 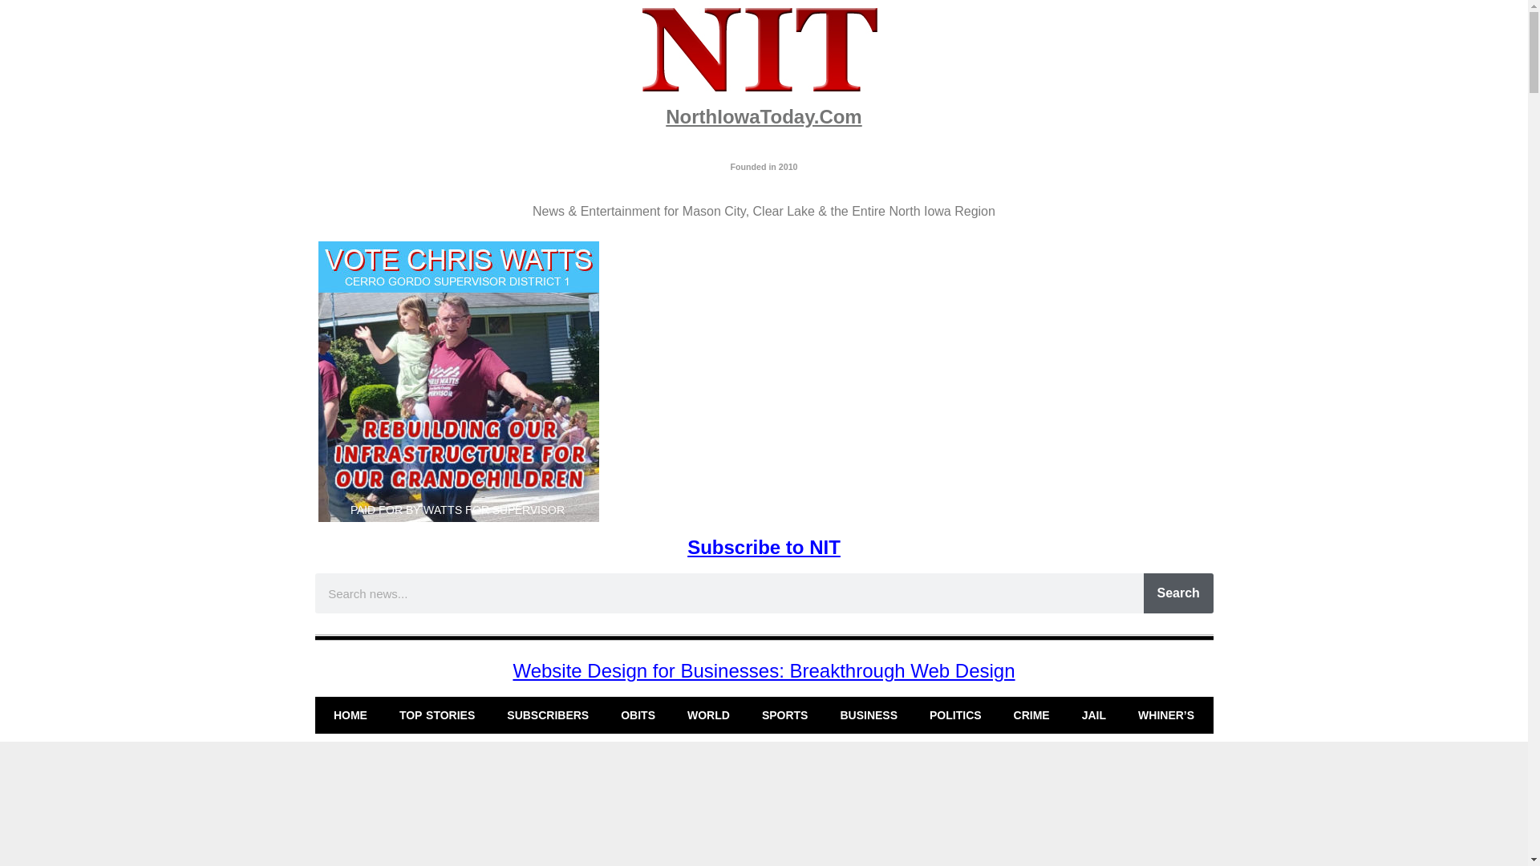 What do you see at coordinates (784, 715) in the screenshot?
I see `SPORTS` at bounding box center [784, 715].